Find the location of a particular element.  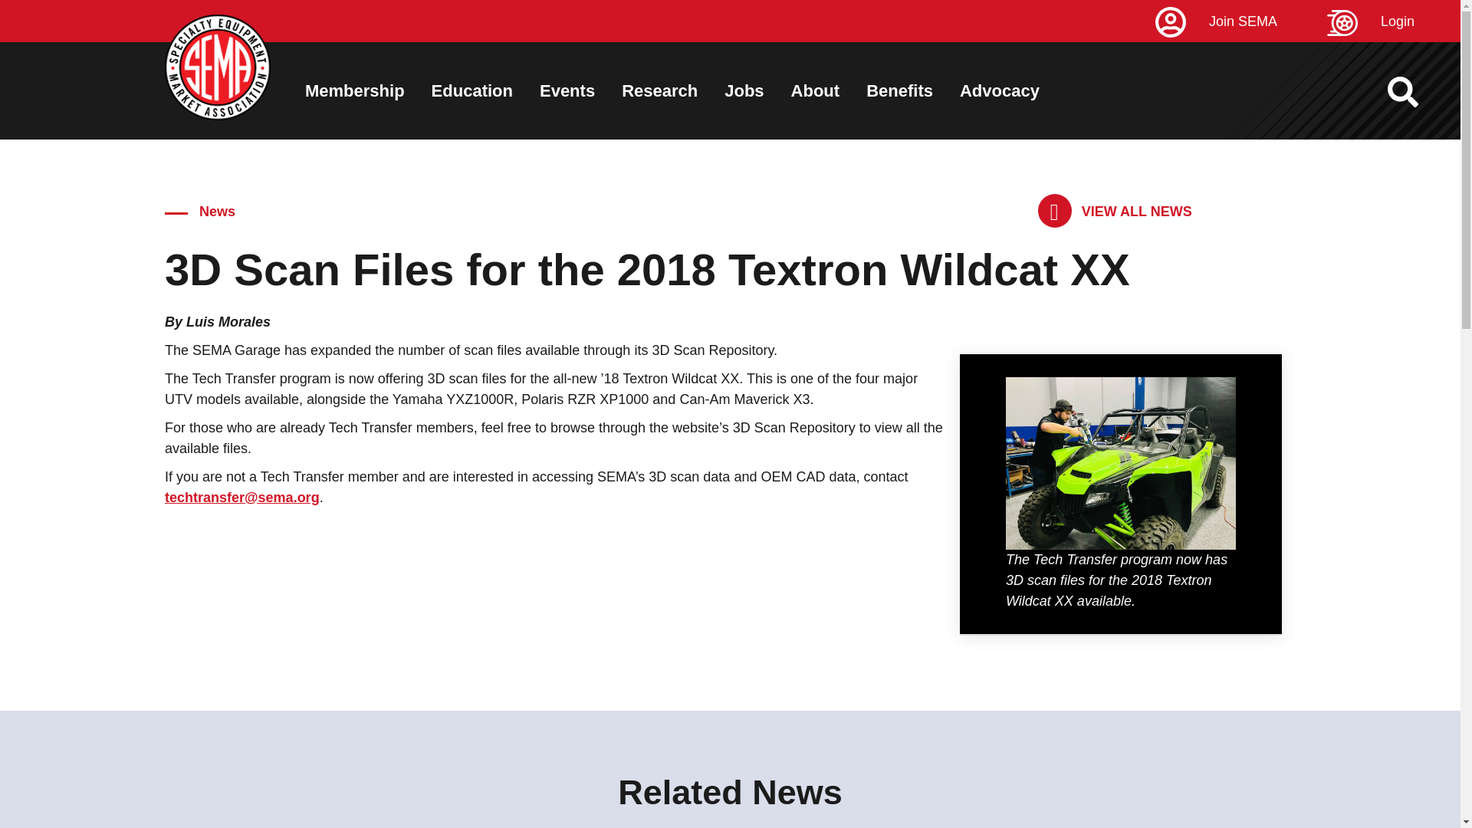

Membership is located at coordinates (354, 90).